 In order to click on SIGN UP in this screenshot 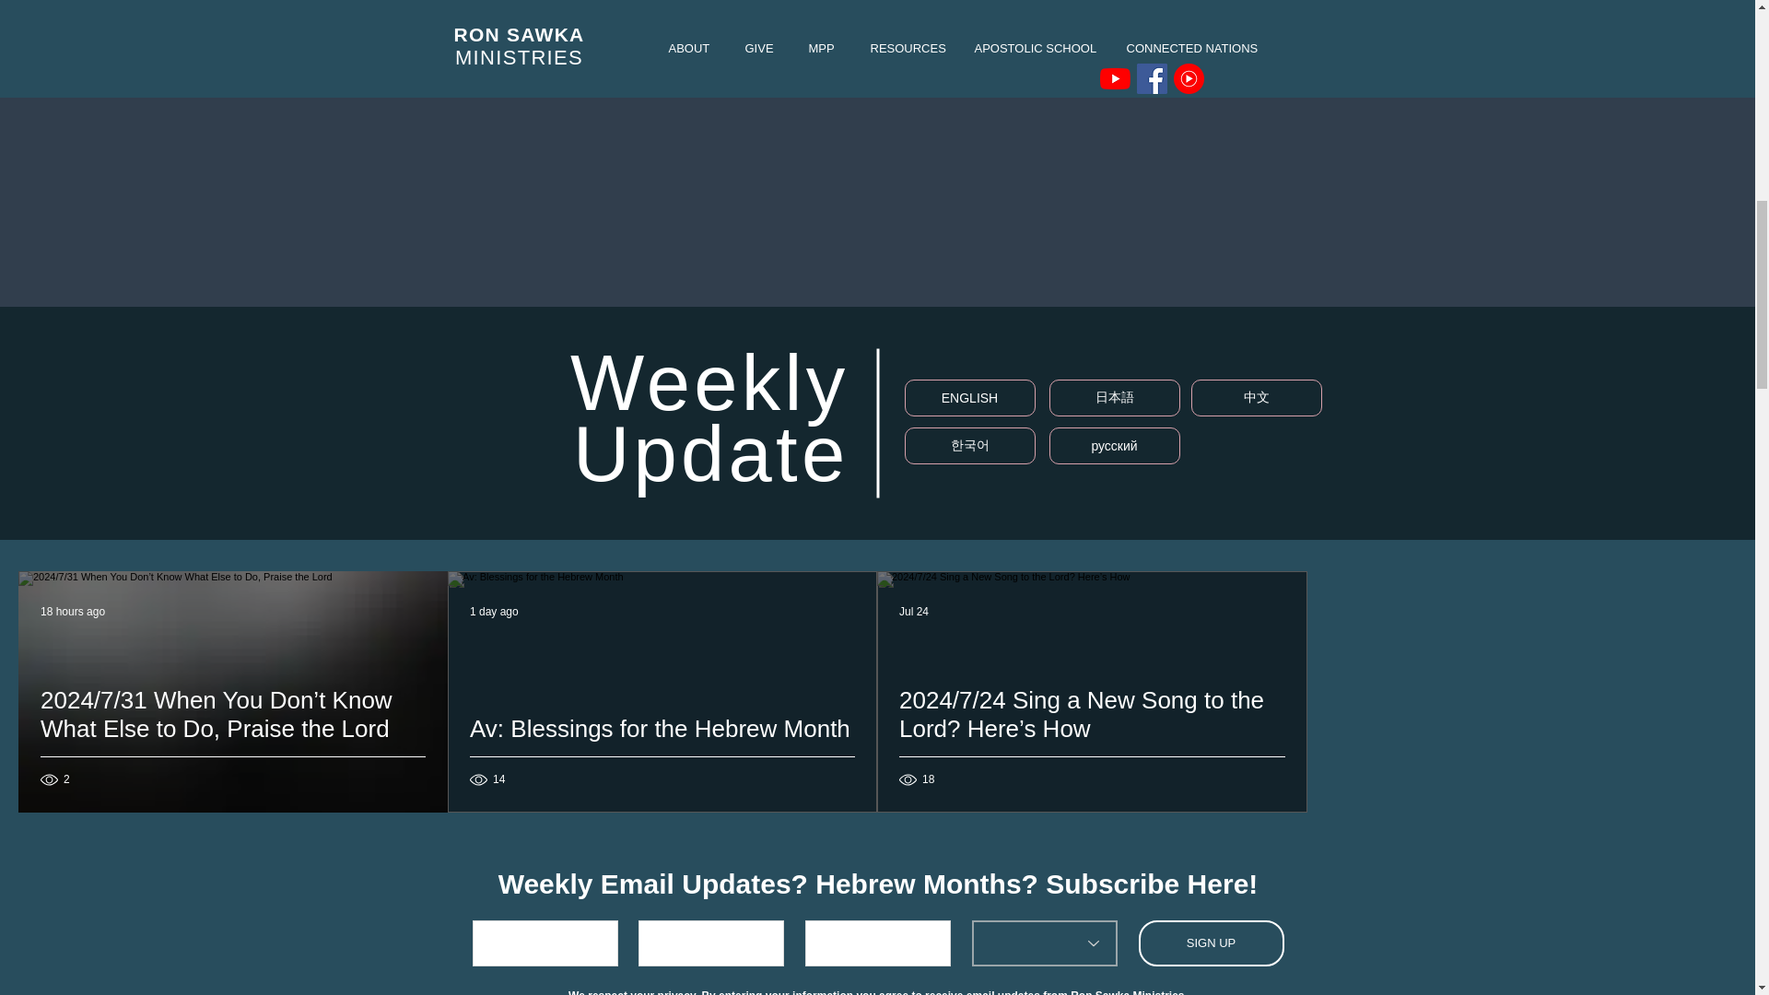, I will do `click(1211, 943)`.